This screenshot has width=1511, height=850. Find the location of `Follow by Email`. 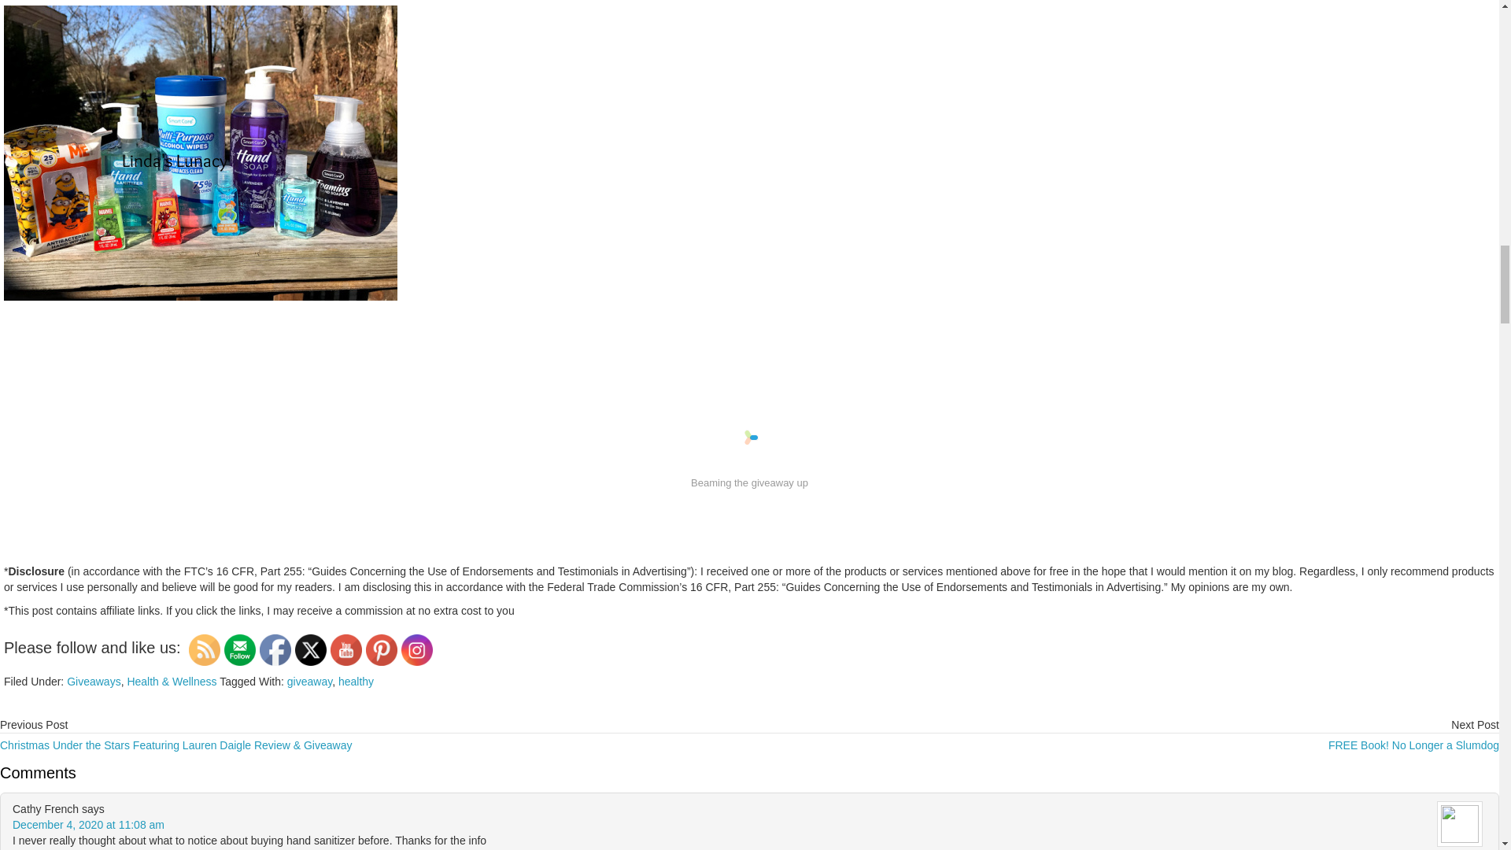

Follow by Email is located at coordinates (239, 649).